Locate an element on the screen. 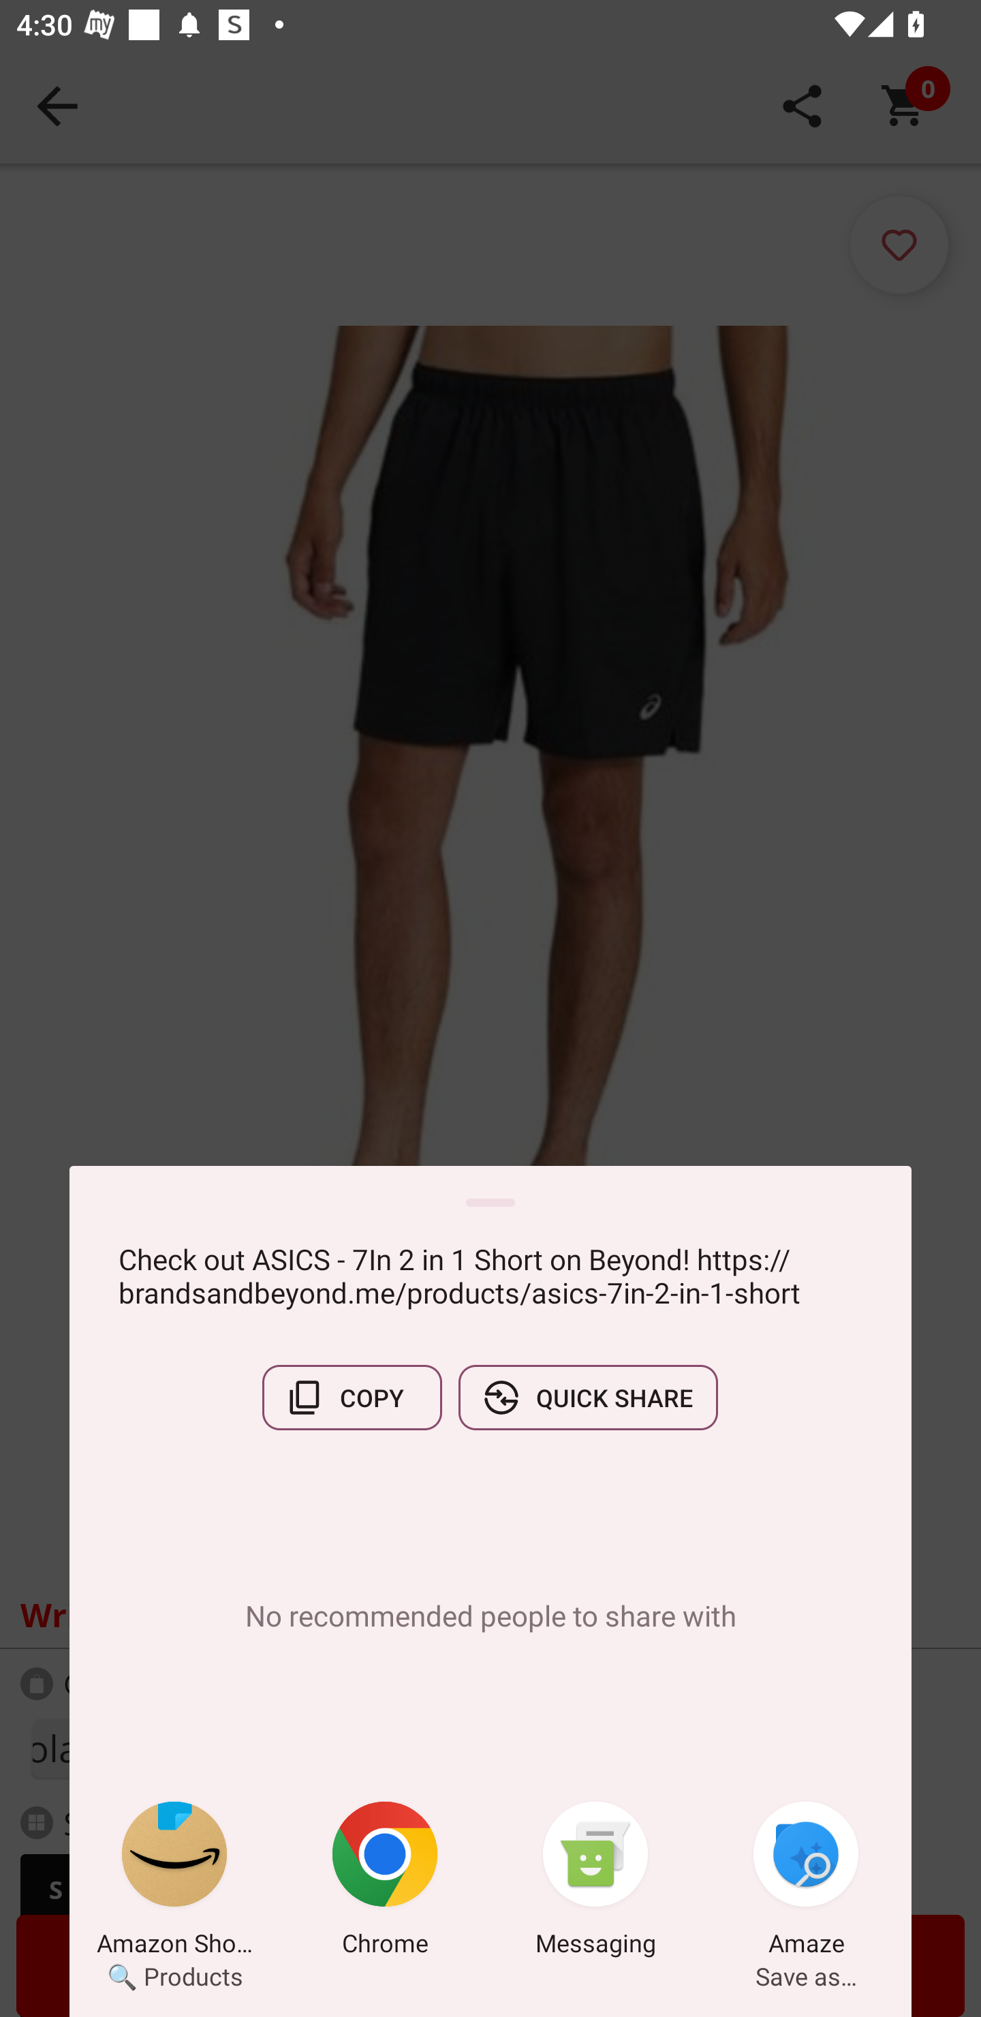  COPY is located at coordinates (352, 1398).